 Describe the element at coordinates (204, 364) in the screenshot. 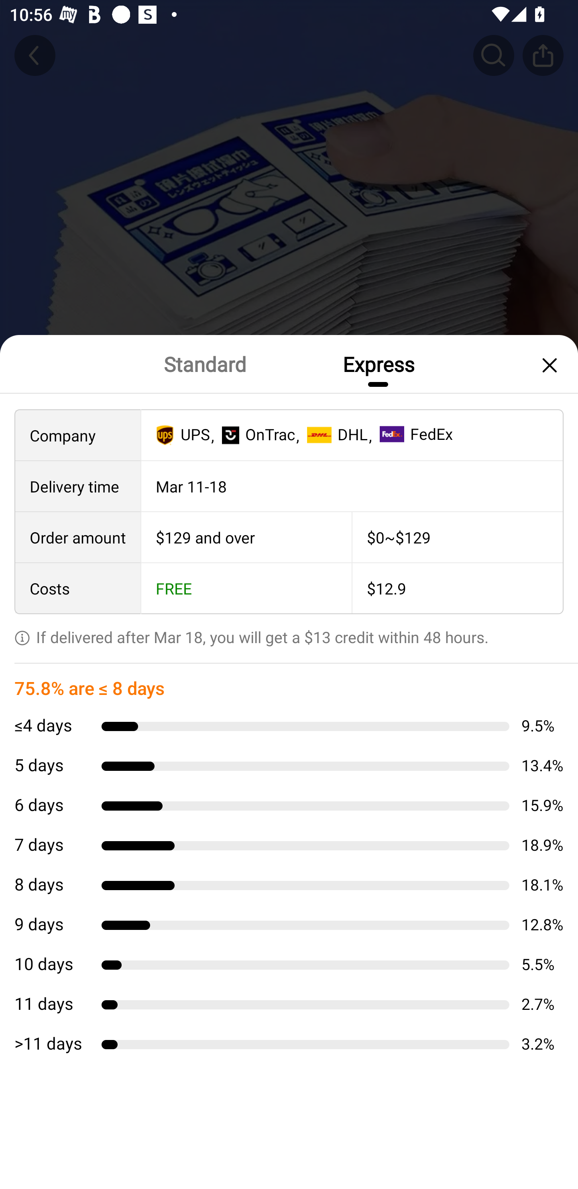

I see `Standard` at that location.